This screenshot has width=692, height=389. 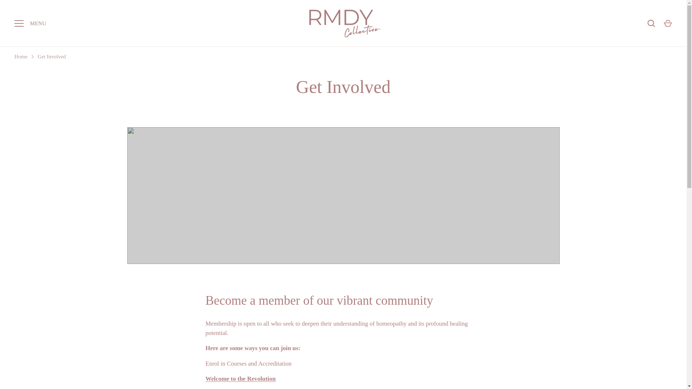 I want to click on MENU, so click(x=19, y=23).